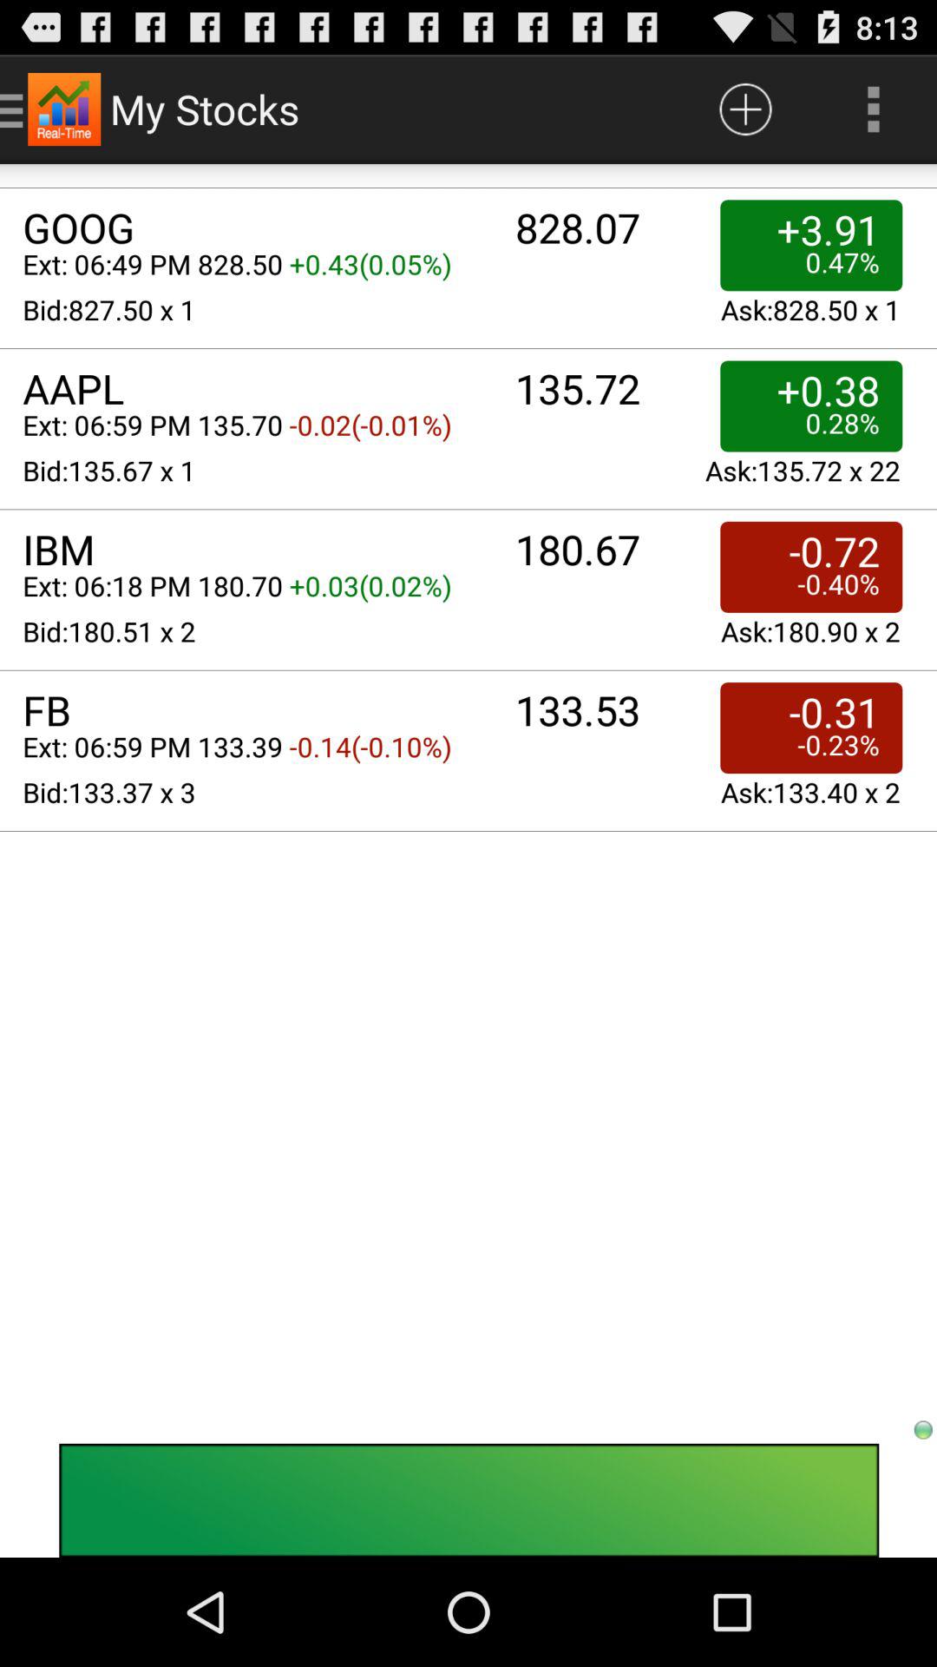 This screenshot has width=937, height=1667. Describe the element at coordinates (746, 109) in the screenshot. I see `clicking on this button would give the use more information` at that location.